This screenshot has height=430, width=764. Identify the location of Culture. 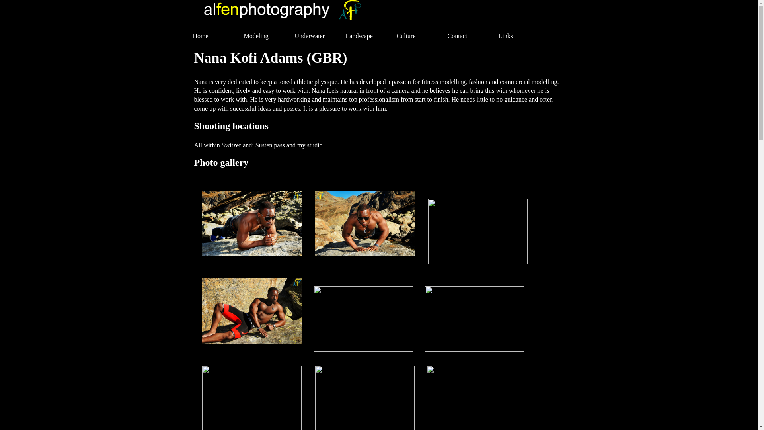
(417, 36).